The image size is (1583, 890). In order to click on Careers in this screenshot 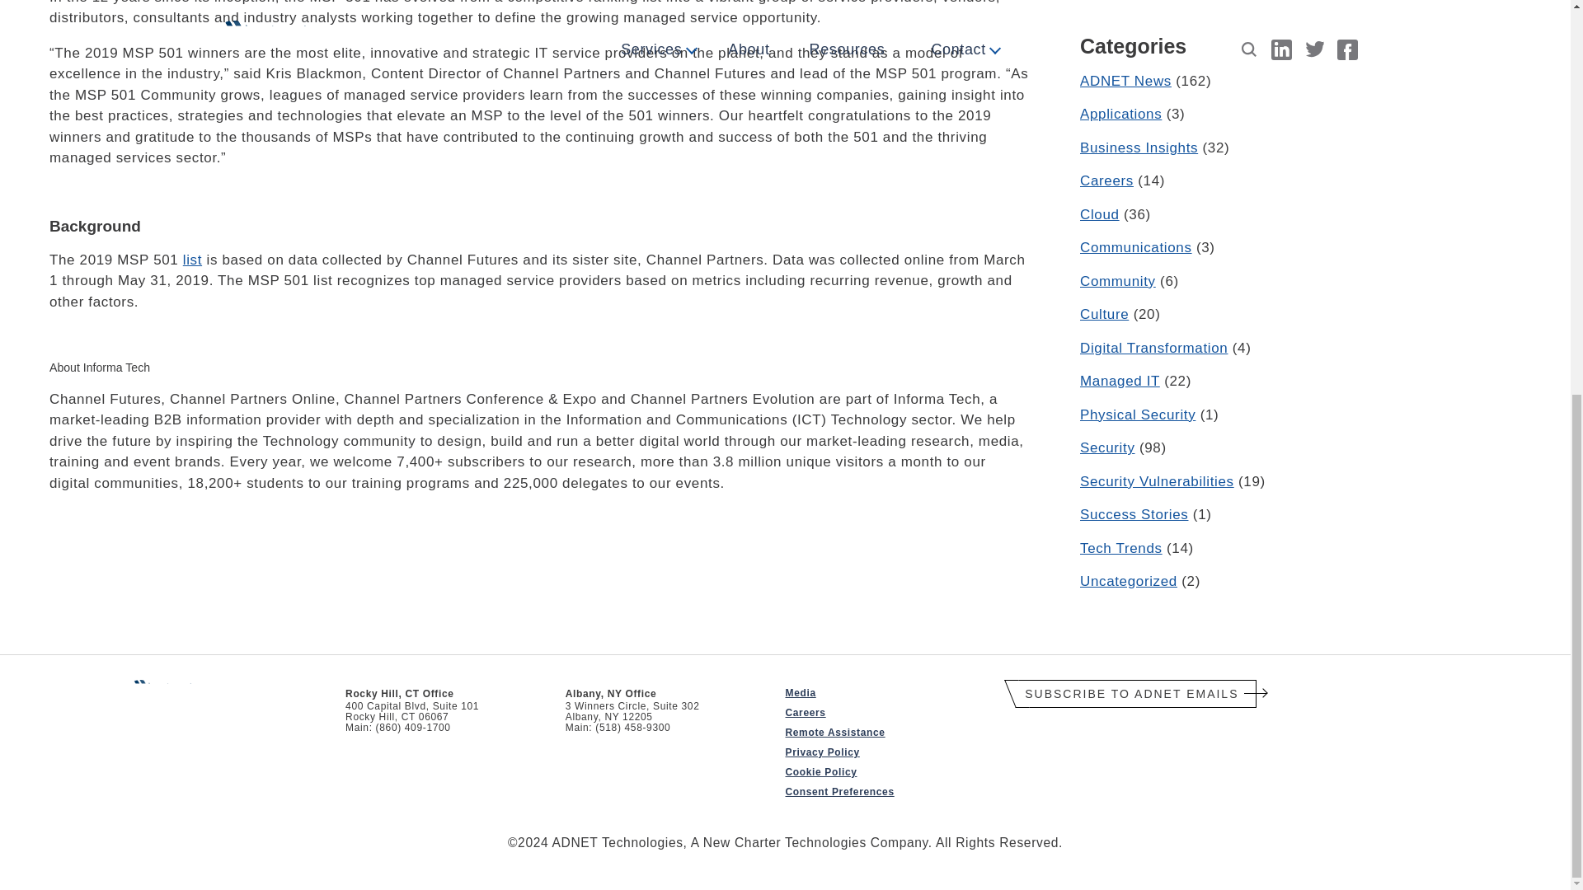, I will do `click(1106, 180)`.